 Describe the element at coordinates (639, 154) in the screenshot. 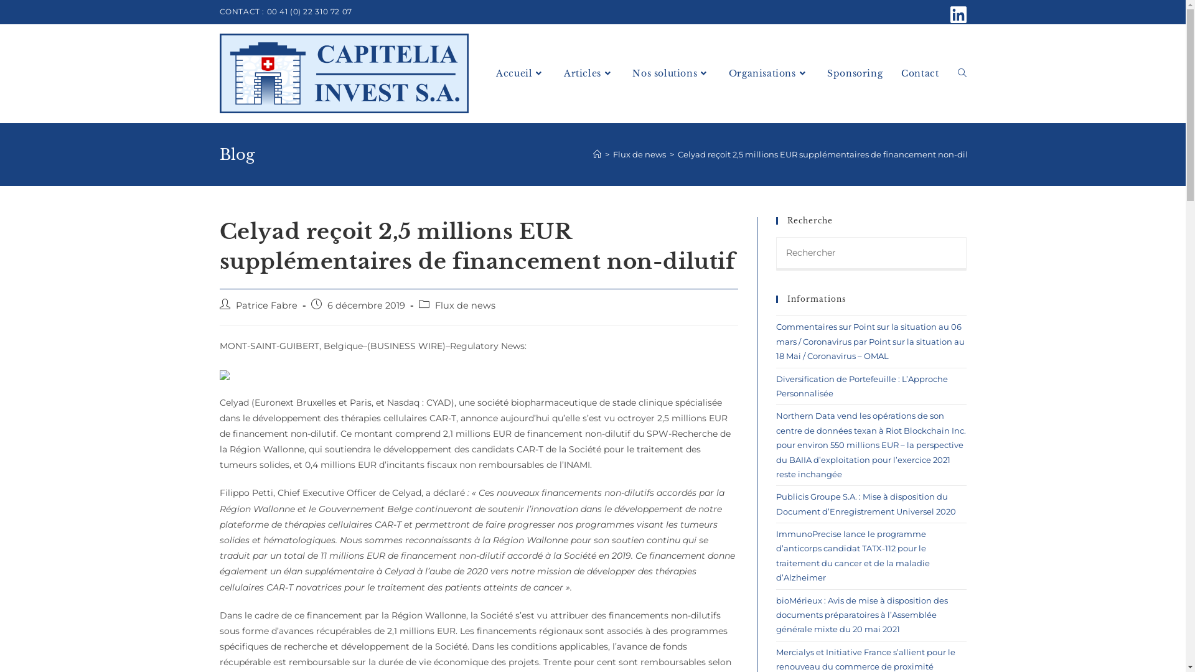

I see `Flux de news` at that location.